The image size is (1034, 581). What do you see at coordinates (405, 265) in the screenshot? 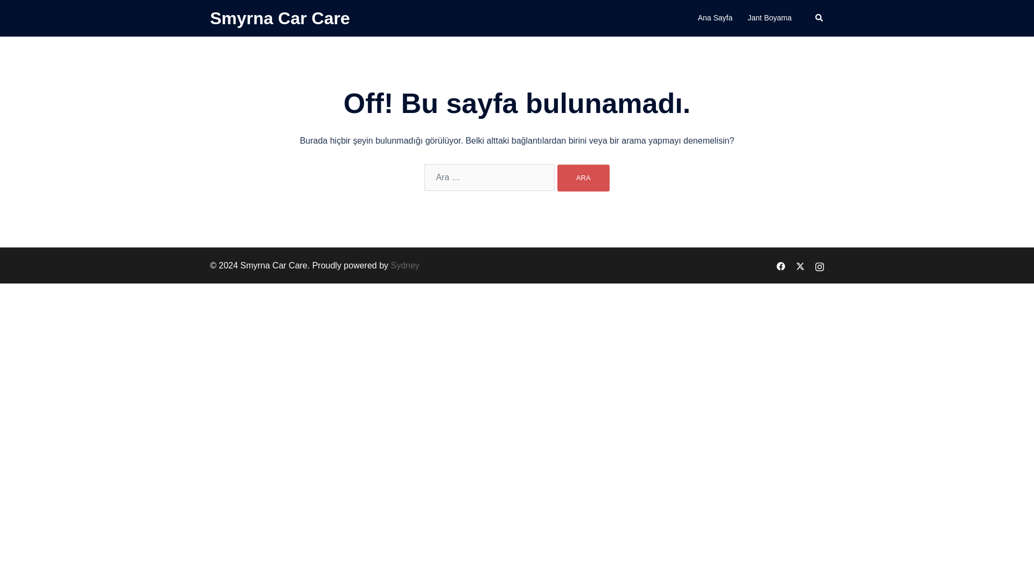
I see `Sydney` at bounding box center [405, 265].